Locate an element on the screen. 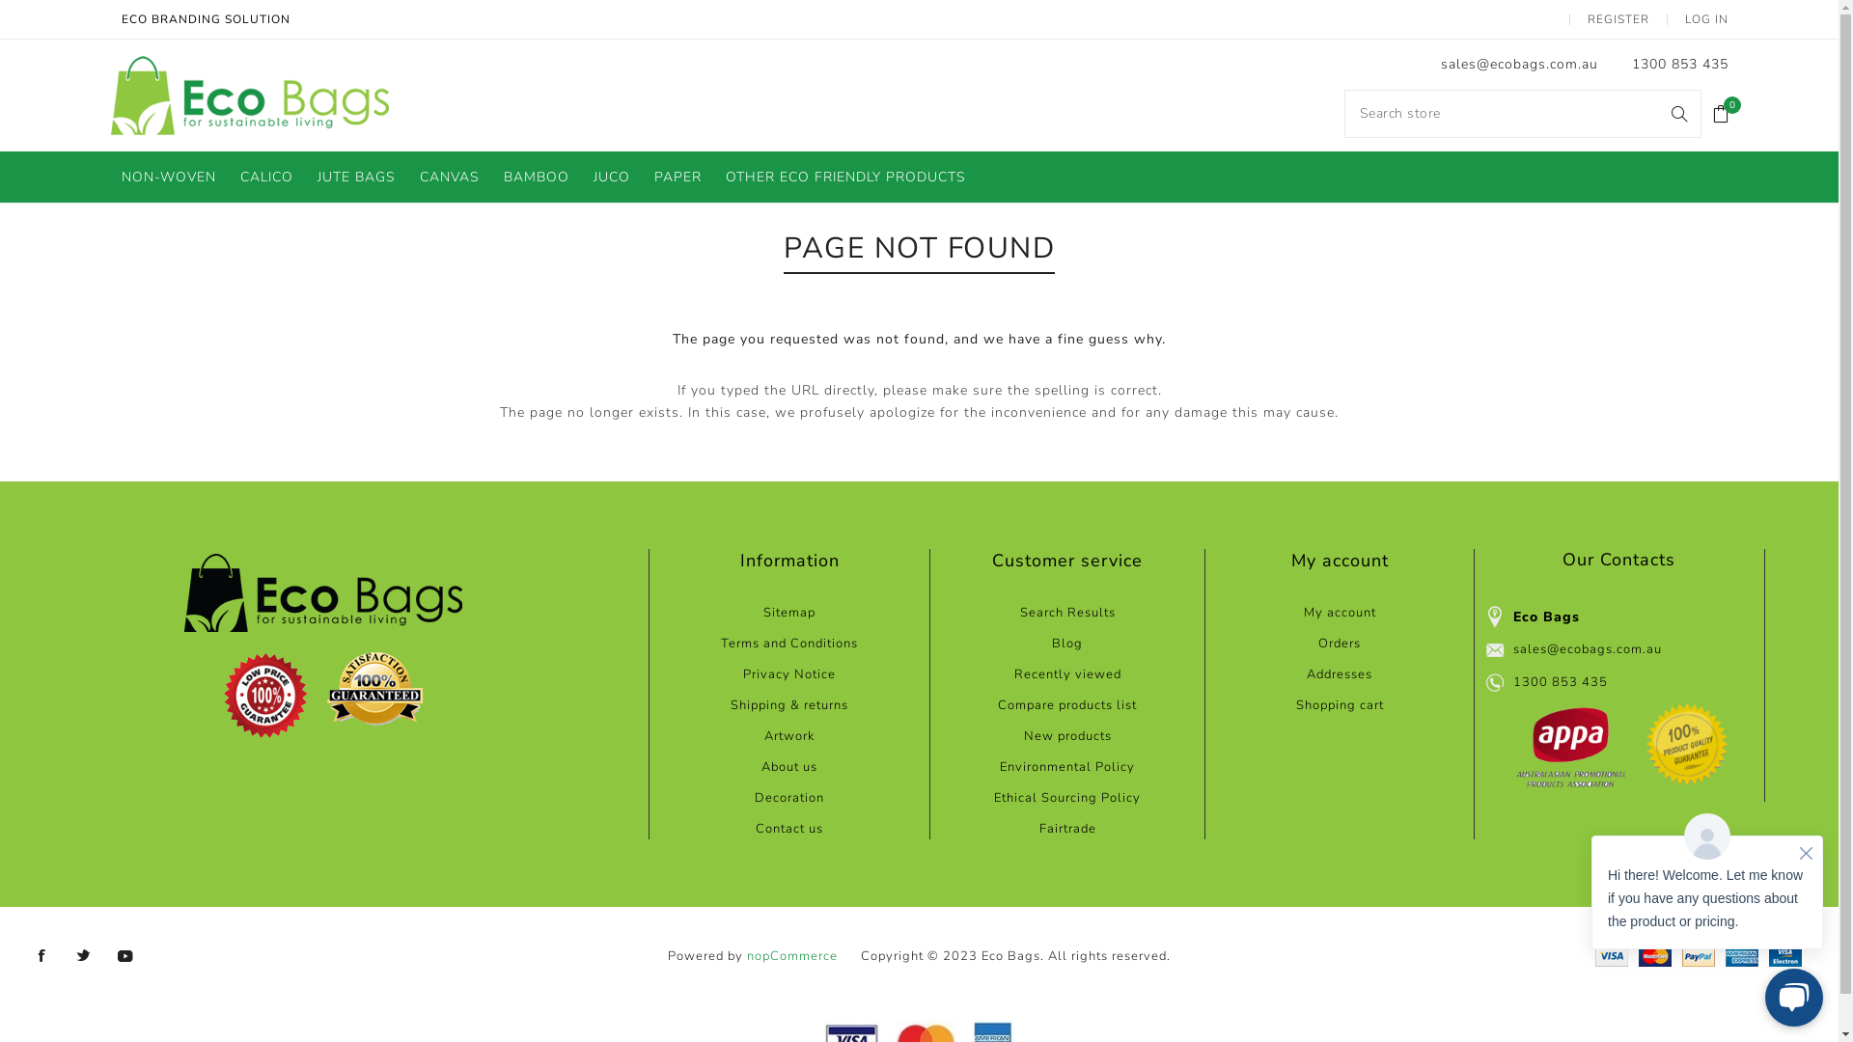 The height and width of the screenshot is (1042, 1853). CANVAS is located at coordinates (450, 178).